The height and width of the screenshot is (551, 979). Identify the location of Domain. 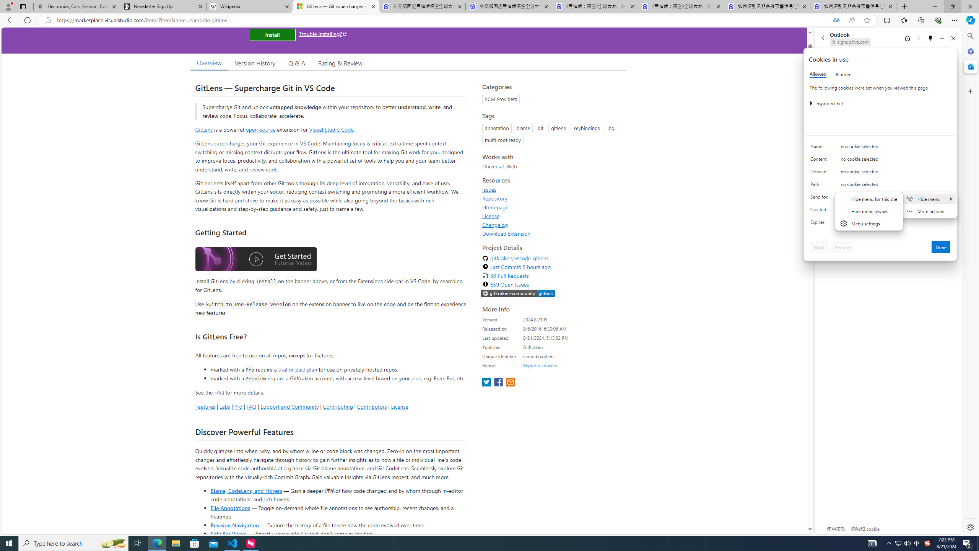
(820, 173).